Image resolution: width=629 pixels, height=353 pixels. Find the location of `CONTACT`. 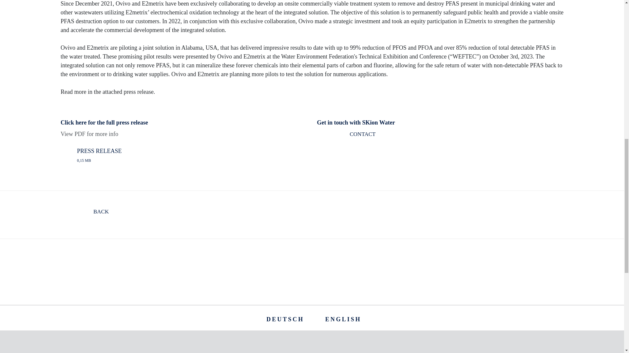

CONTACT is located at coordinates (346, 137).